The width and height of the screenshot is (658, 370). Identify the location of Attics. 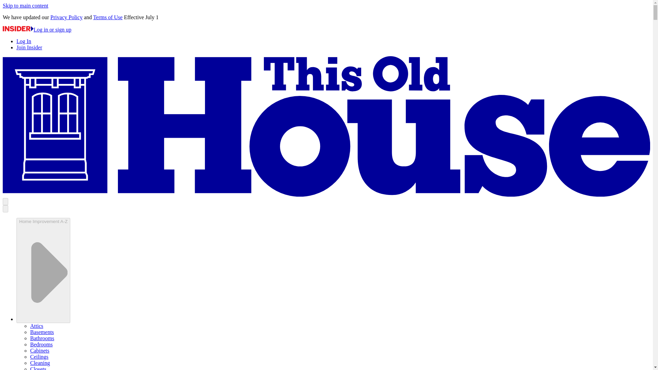
(37, 326).